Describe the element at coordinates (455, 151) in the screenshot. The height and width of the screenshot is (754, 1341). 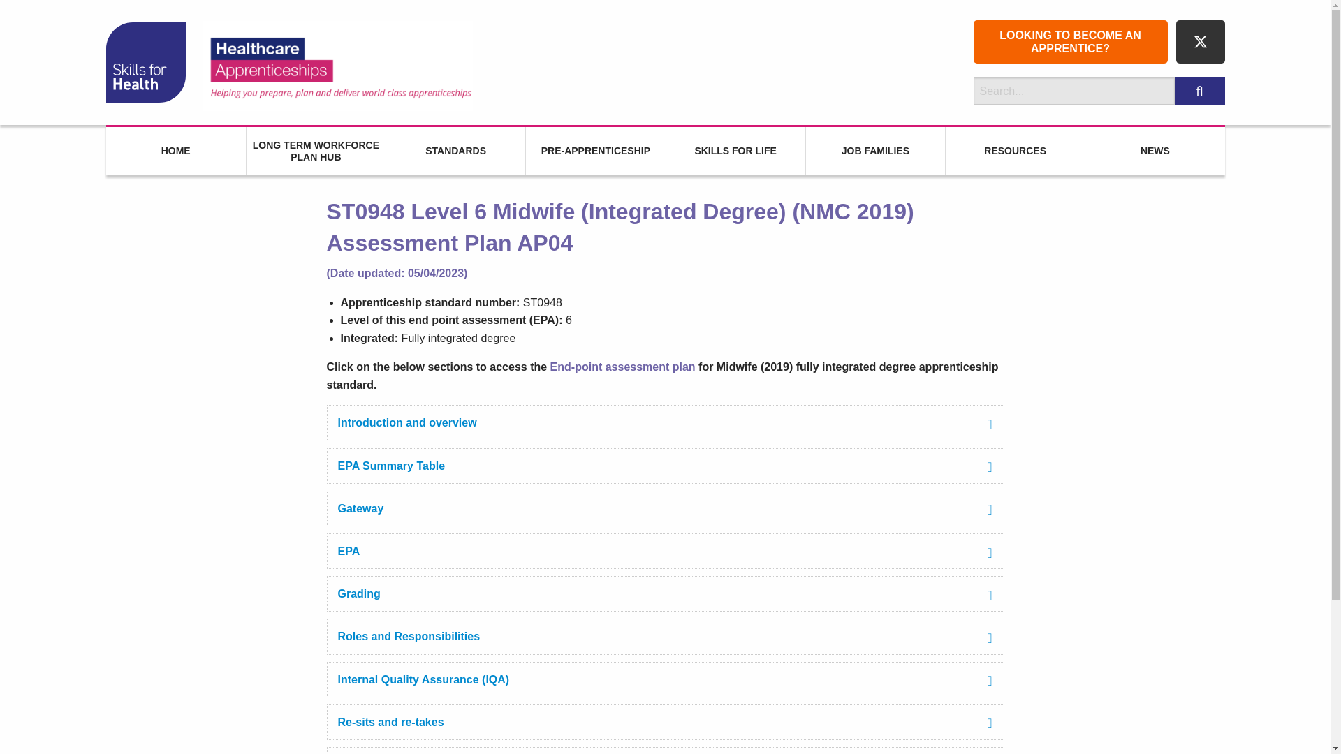
I see `STANDARDS` at that location.